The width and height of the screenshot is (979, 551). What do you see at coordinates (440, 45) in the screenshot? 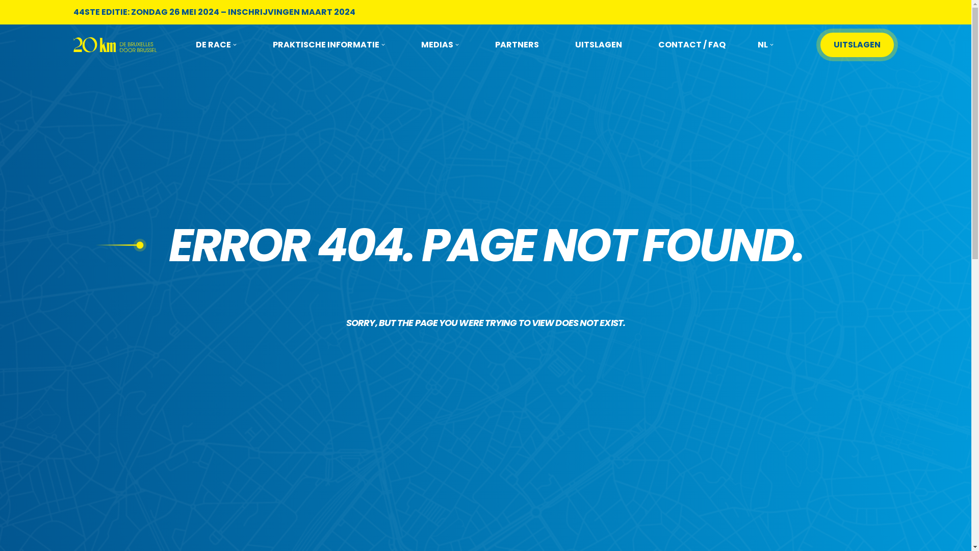
I see `MEDIAS` at bounding box center [440, 45].